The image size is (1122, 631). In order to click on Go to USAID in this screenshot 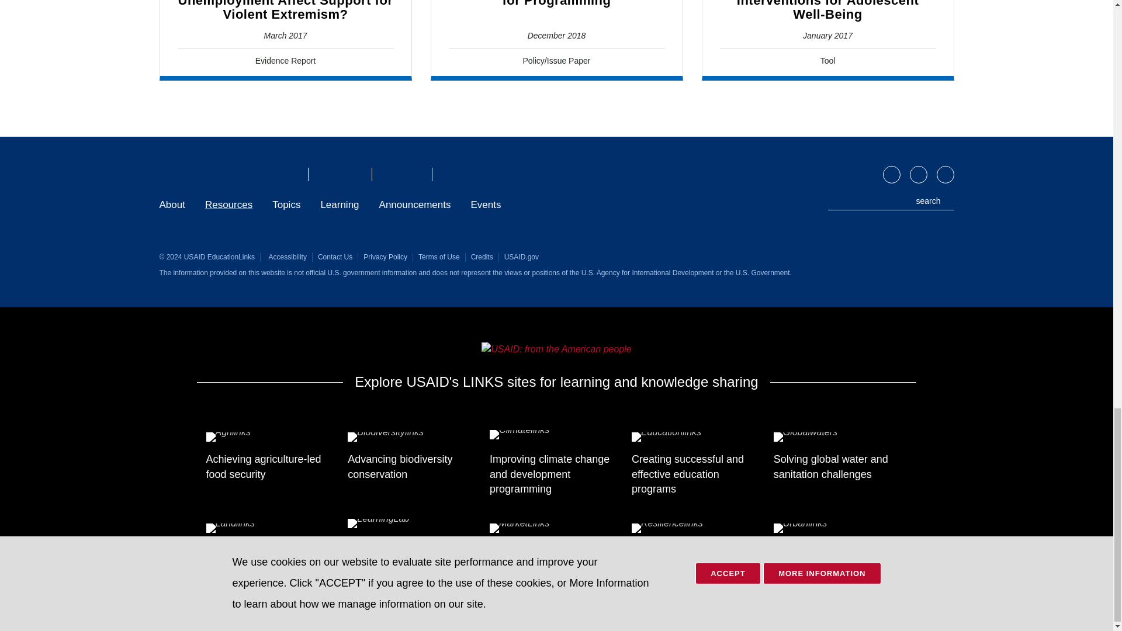, I will do `click(556, 349)`.